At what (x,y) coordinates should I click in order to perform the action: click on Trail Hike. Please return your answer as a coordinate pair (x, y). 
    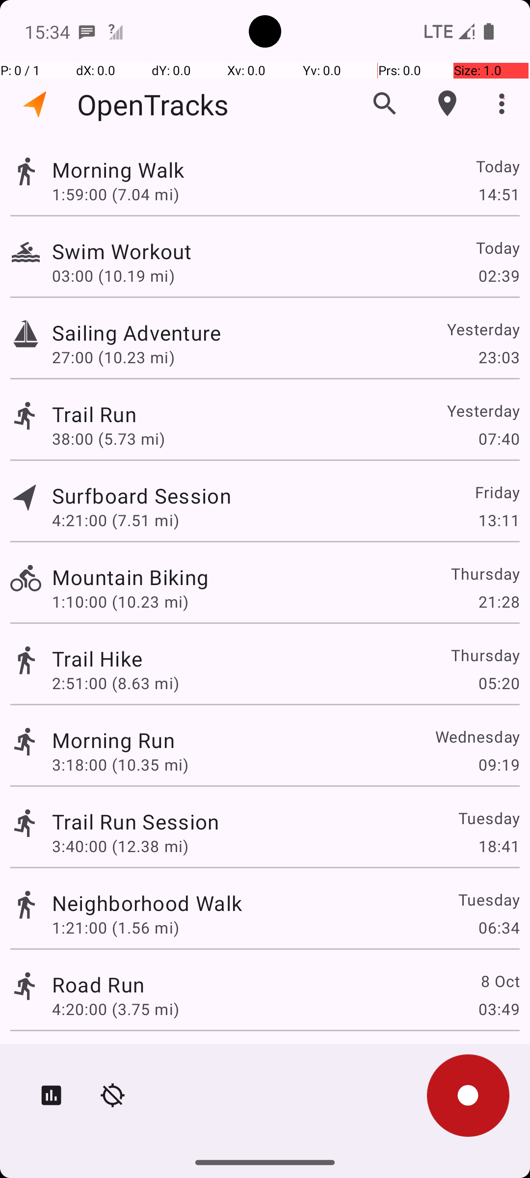
    Looking at the image, I should click on (97, 659).